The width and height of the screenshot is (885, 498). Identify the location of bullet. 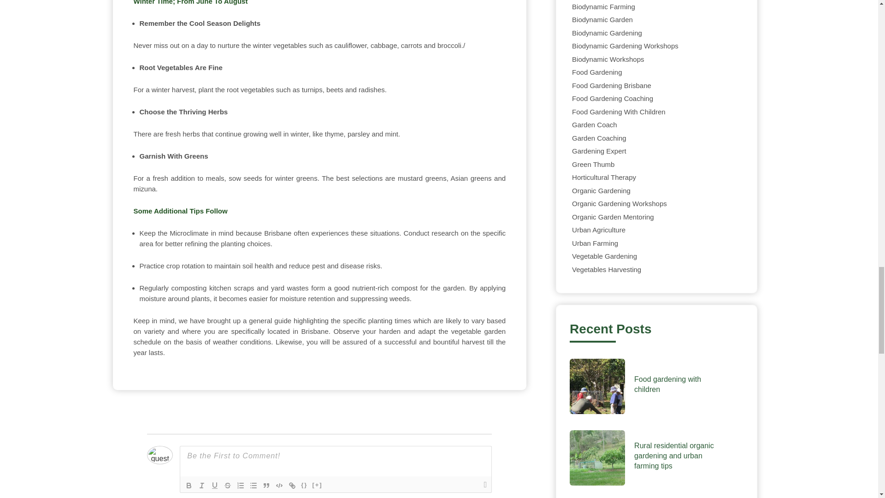
(254, 485).